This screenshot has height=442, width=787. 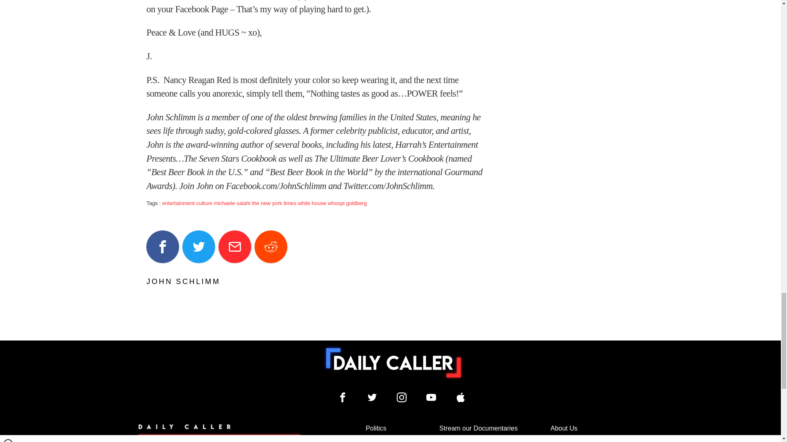 What do you see at coordinates (220, 433) in the screenshot?
I see `Subscribe to The Daily Caller` at bounding box center [220, 433].